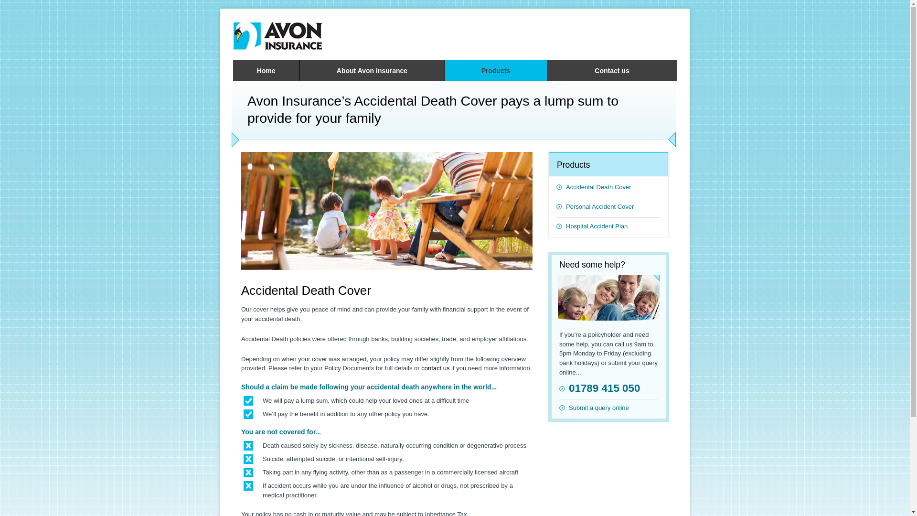 The height and width of the screenshot is (516, 917). What do you see at coordinates (266, 71) in the screenshot?
I see `Home` at bounding box center [266, 71].